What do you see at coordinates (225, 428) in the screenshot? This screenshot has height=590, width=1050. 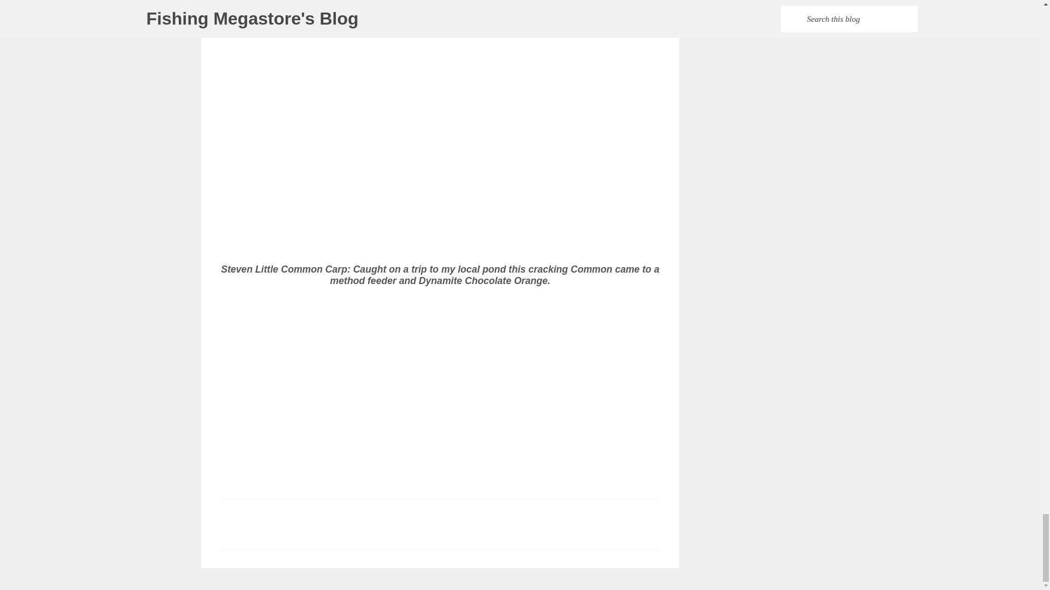 I see `Email Post` at bounding box center [225, 428].